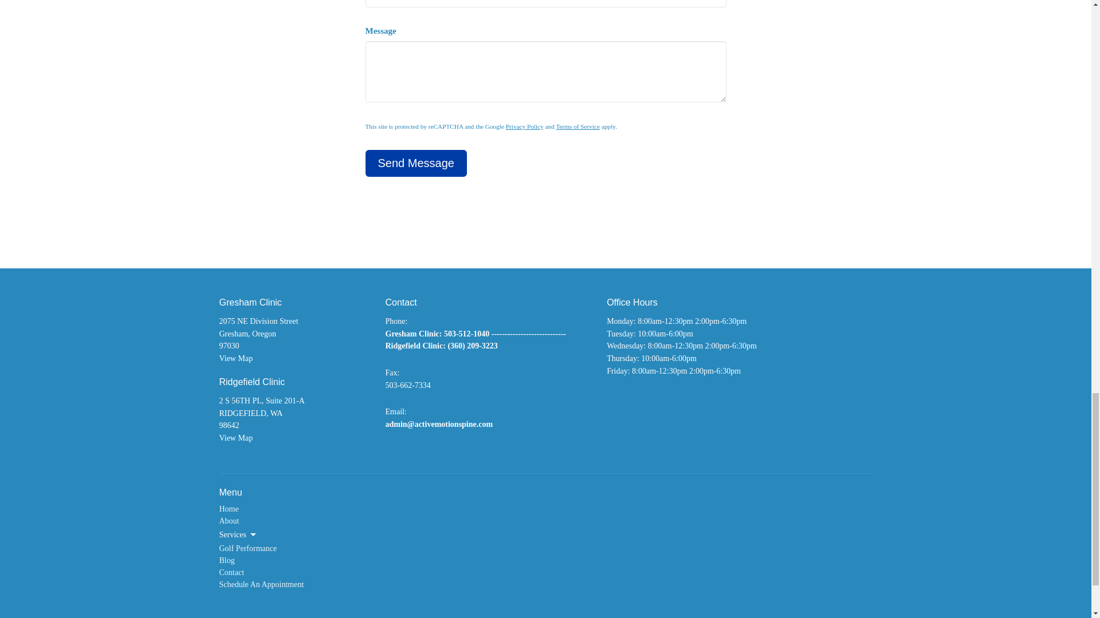 Image resolution: width=1100 pixels, height=618 pixels. What do you see at coordinates (236, 358) in the screenshot?
I see `View Map` at bounding box center [236, 358].